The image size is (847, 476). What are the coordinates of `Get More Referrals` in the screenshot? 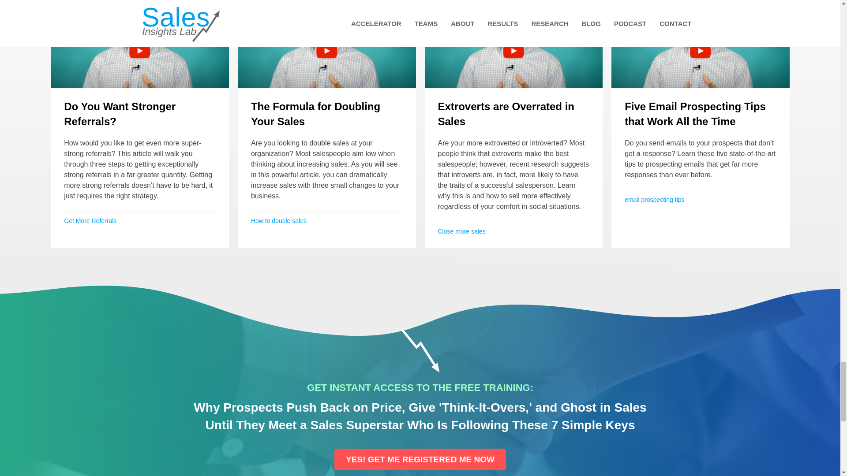 It's located at (90, 220).